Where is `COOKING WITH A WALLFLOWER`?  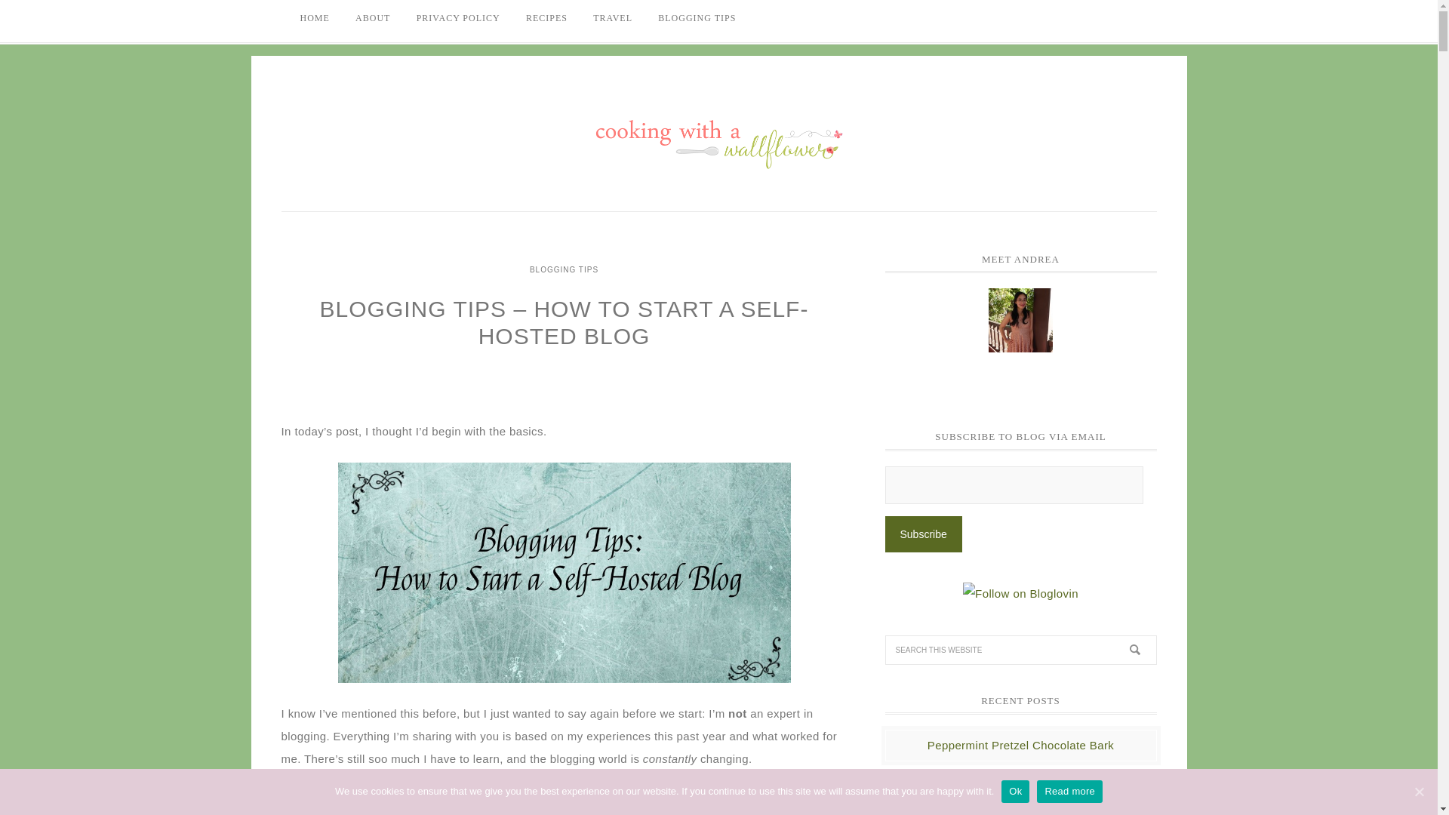
COOKING WITH A WALLFLOWER is located at coordinates (718, 137).